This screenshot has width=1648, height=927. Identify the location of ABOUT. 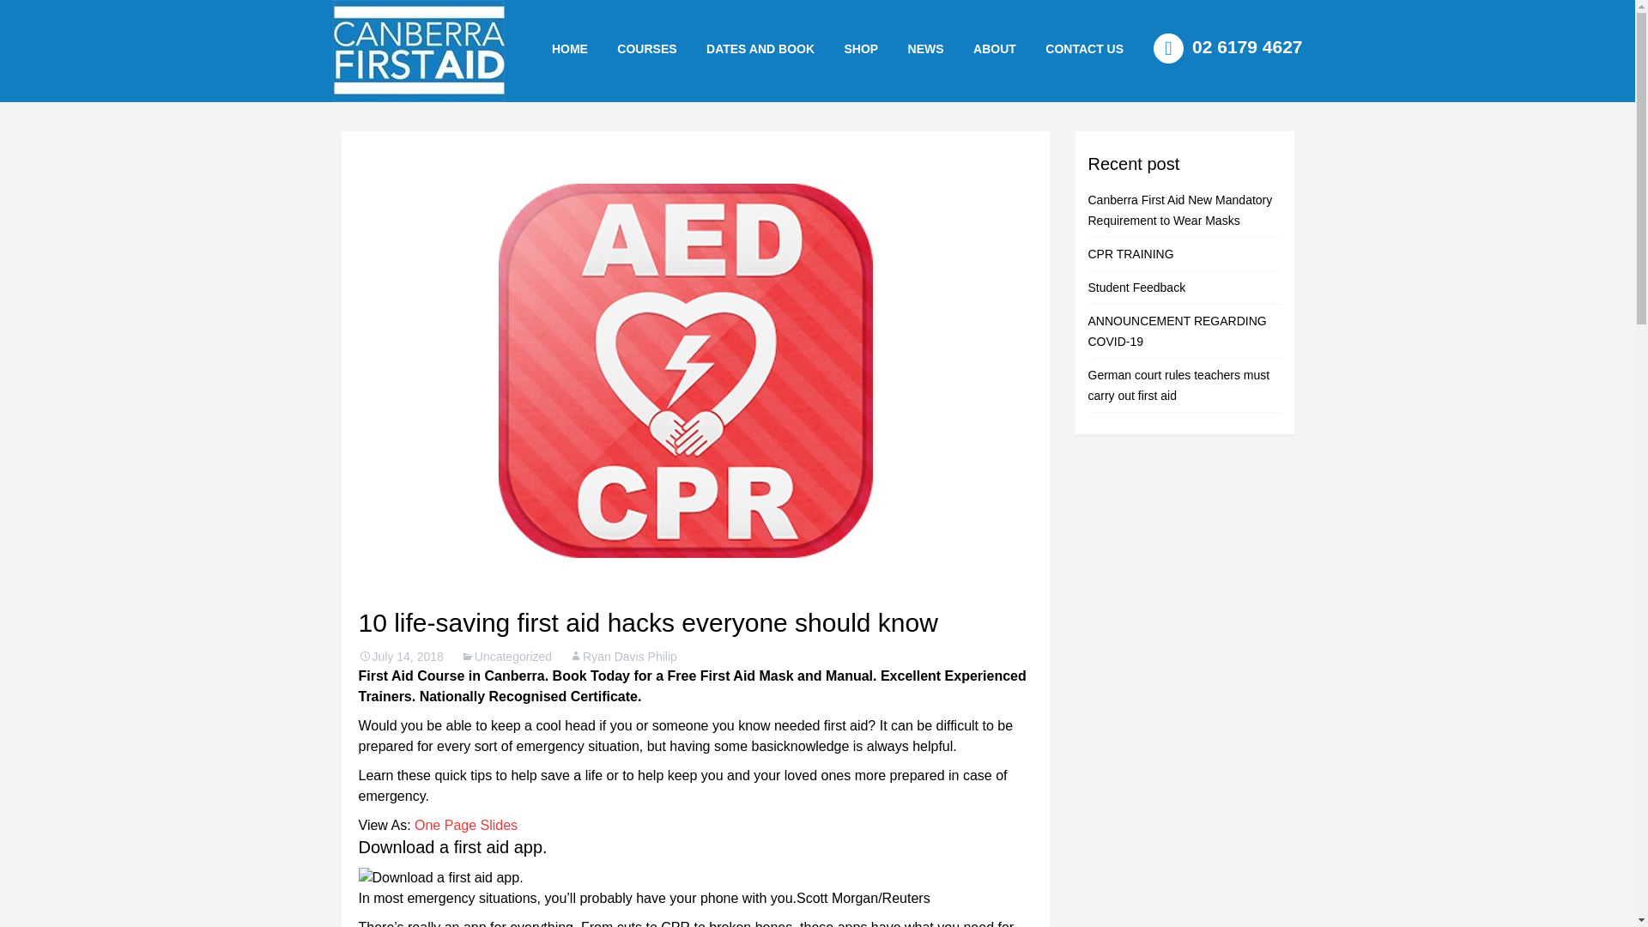
(994, 48).